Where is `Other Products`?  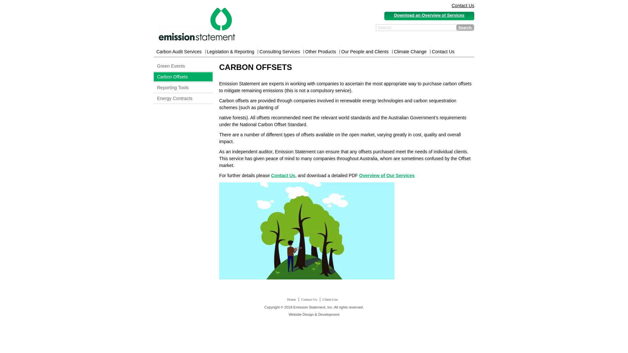
Other Products is located at coordinates (321, 52).